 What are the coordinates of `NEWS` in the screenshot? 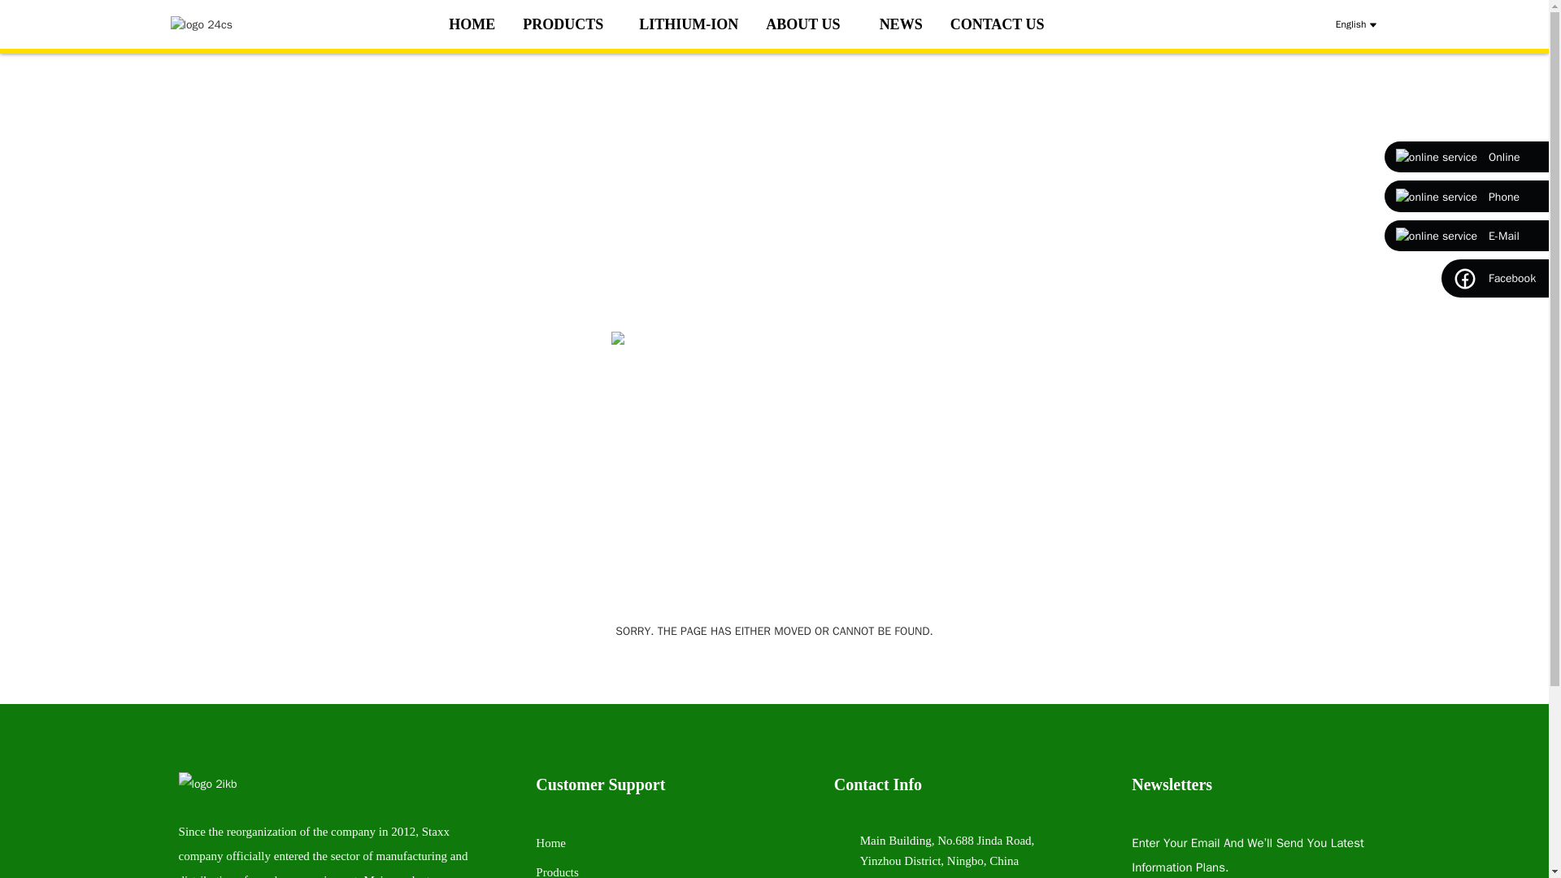 It's located at (901, 24).